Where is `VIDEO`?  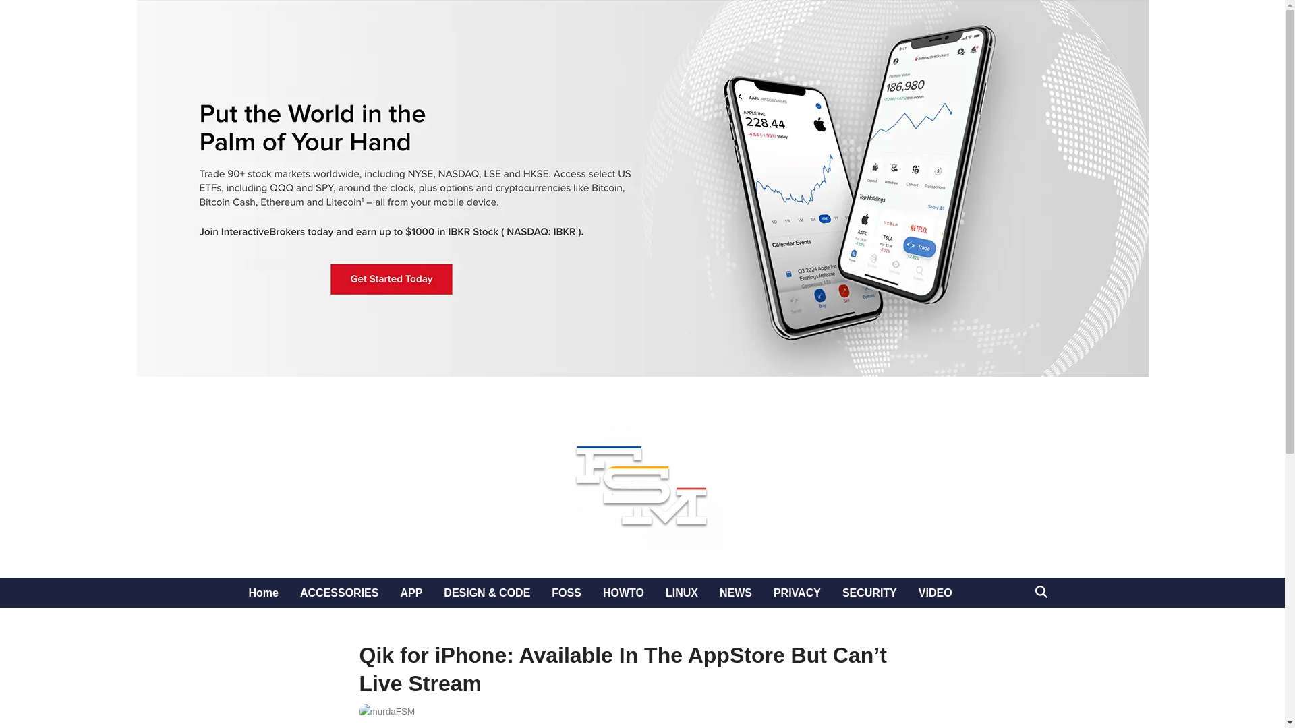
VIDEO is located at coordinates (935, 593).